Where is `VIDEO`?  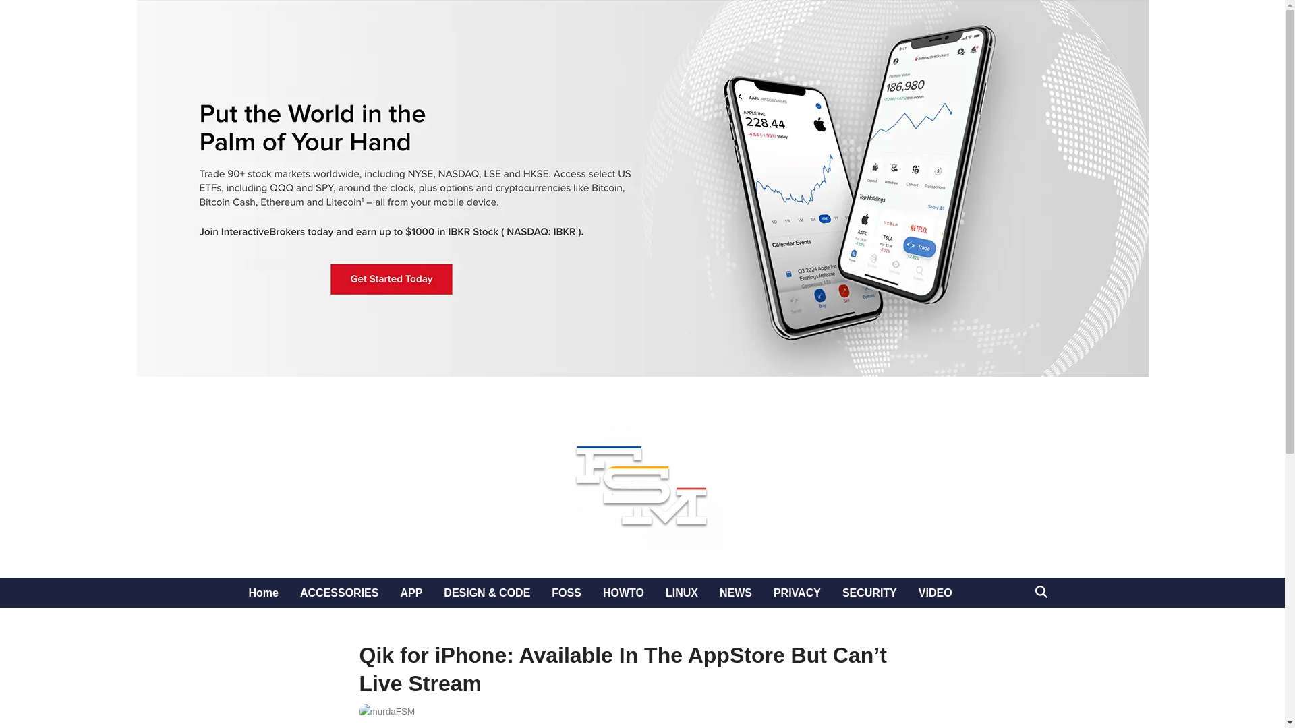
VIDEO is located at coordinates (935, 593).